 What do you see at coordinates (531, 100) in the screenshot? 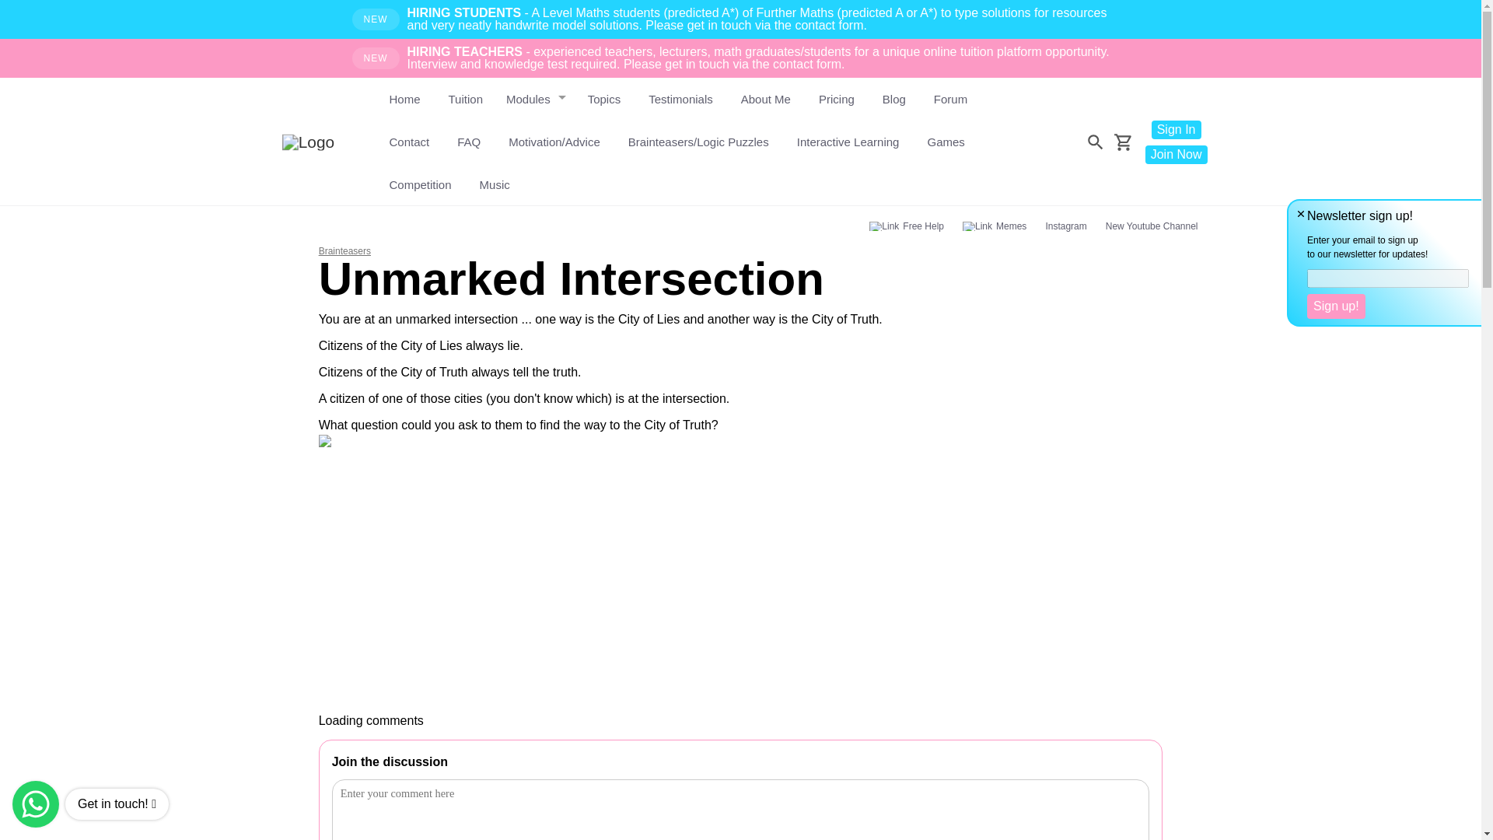
I see `Modules` at bounding box center [531, 100].